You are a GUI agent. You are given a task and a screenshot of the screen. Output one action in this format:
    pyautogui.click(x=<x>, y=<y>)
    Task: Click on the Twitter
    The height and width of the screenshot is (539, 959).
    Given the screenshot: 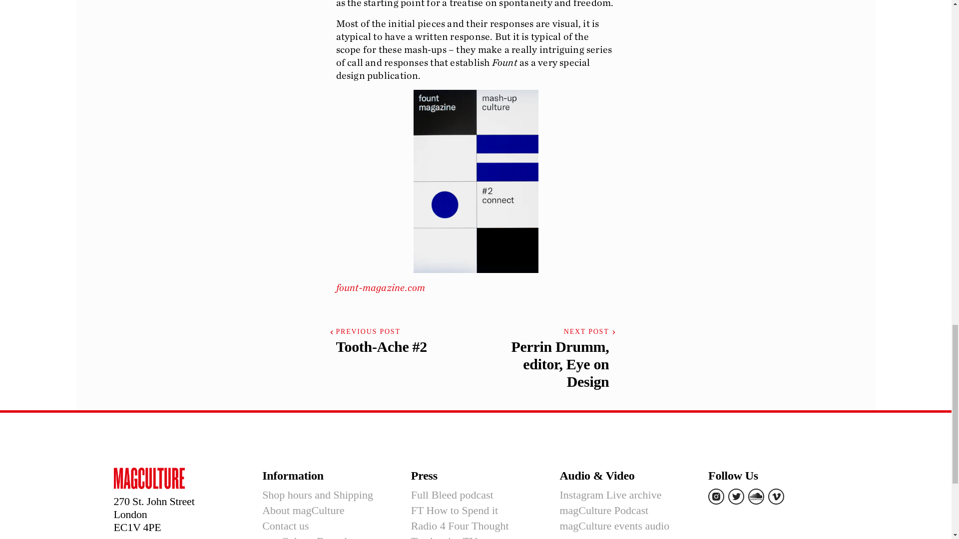 What is the action you would take?
    pyautogui.click(x=736, y=496)
    